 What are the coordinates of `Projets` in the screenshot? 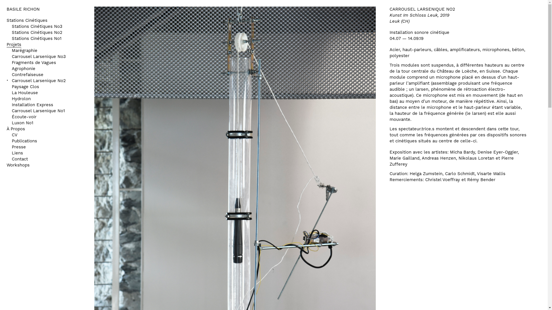 It's located at (14, 45).